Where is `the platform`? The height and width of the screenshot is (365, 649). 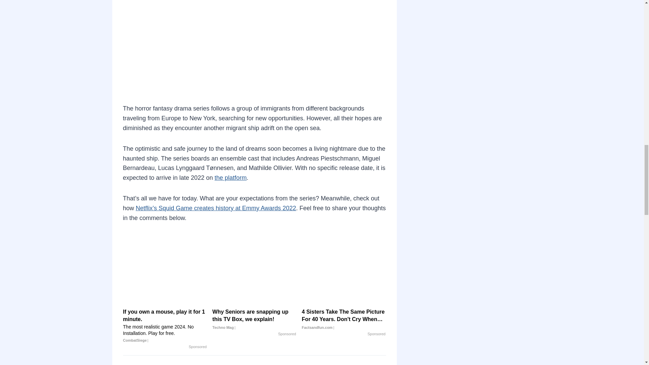 the platform is located at coordinates (231, 178).